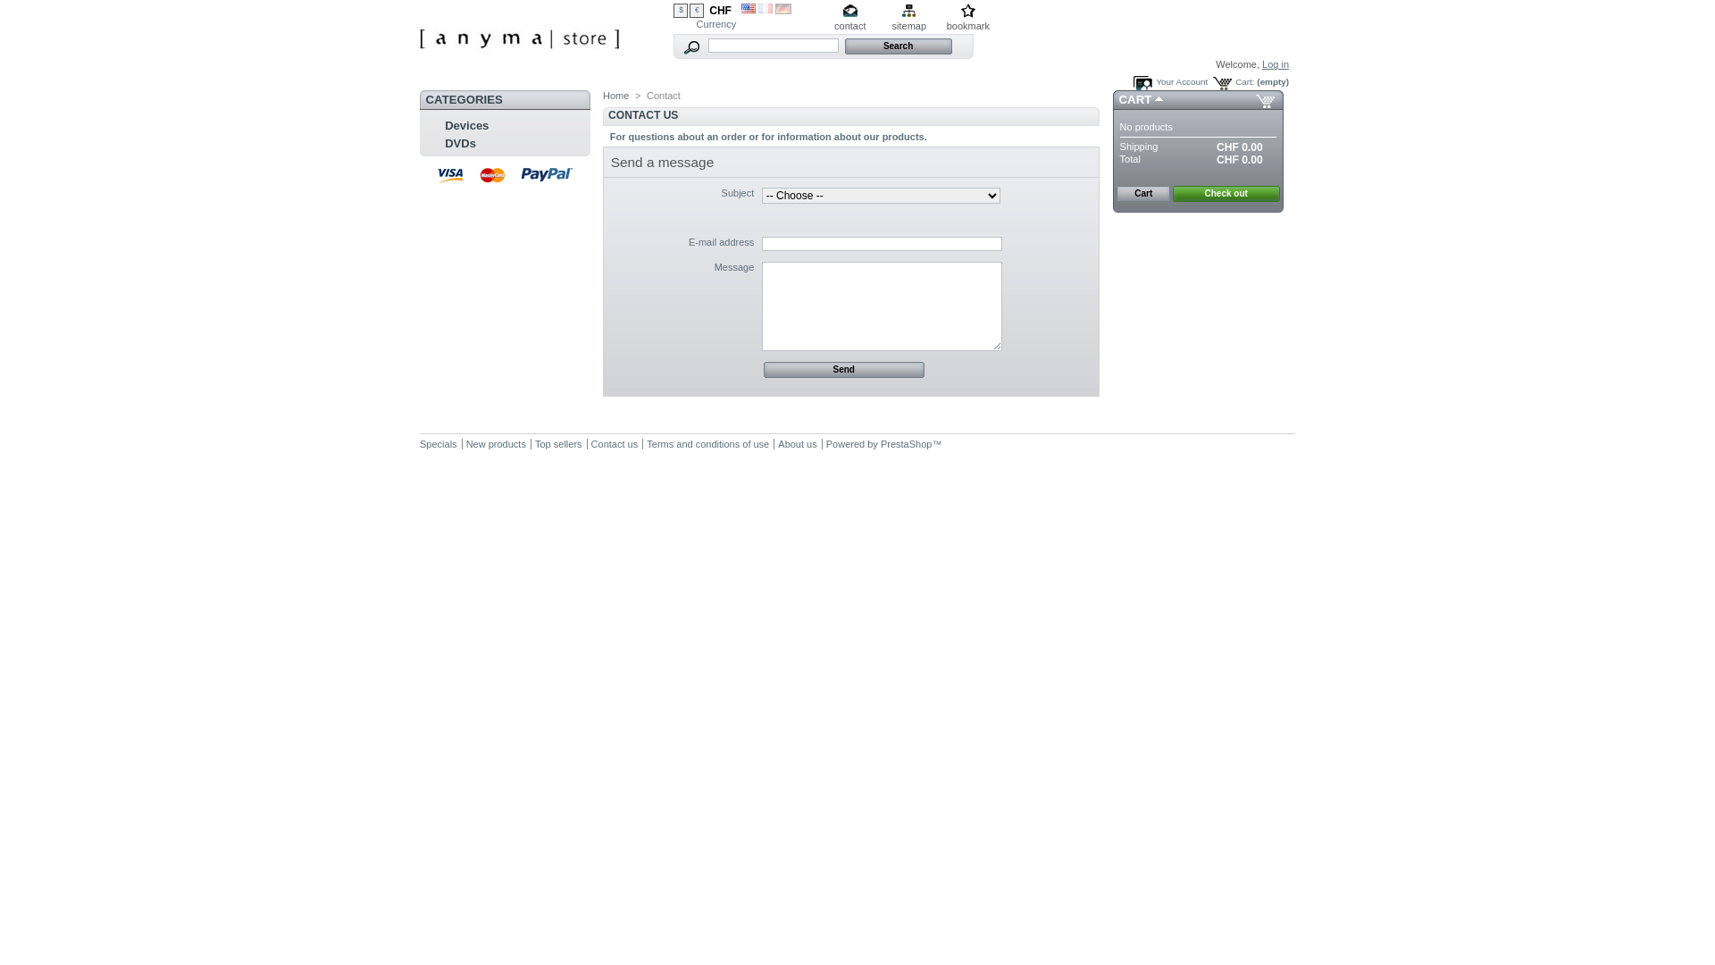  What do you see at coordinates (909, 19) in the screenshot?
I see `sitemap` at bounding box center [909, 19].